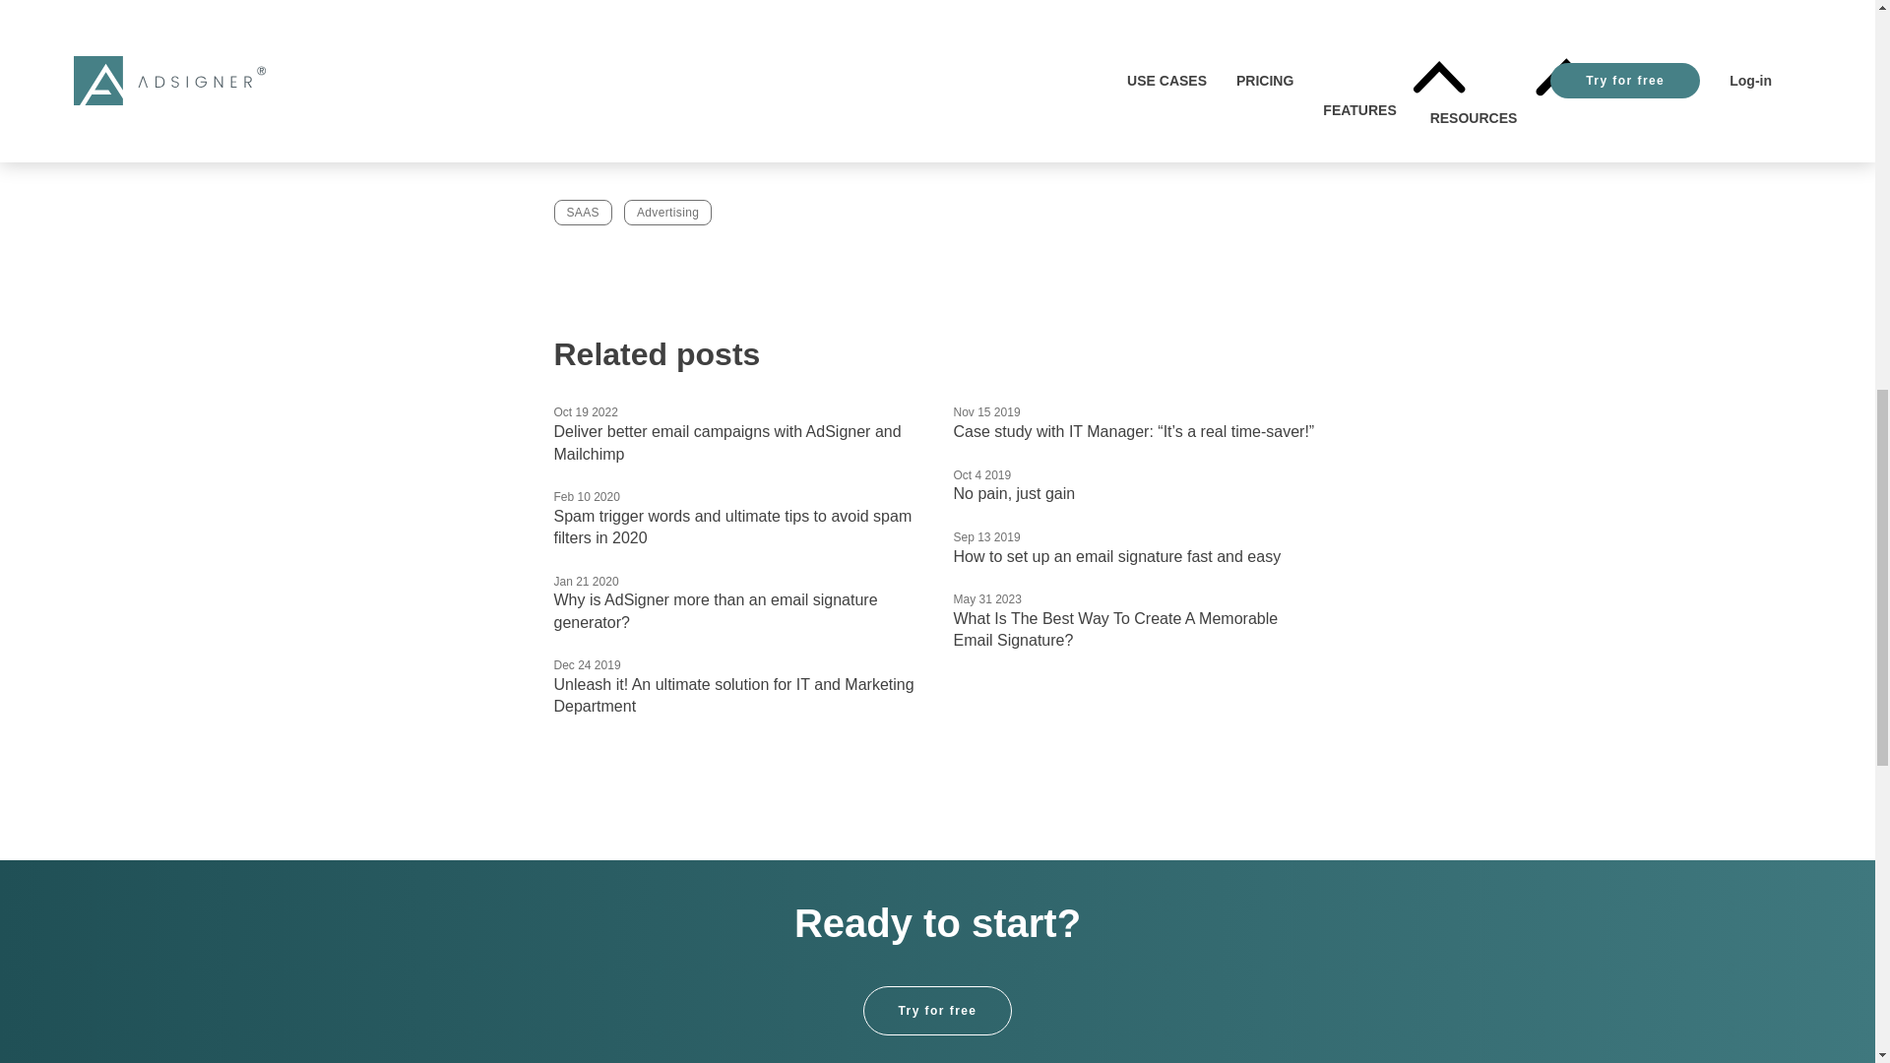  What do you see at coordinates (1114, 628) in the screenshot?
I see `What Is The Best Way To Create A Memorable Email Signature?` at bounding box center [1114, 628].